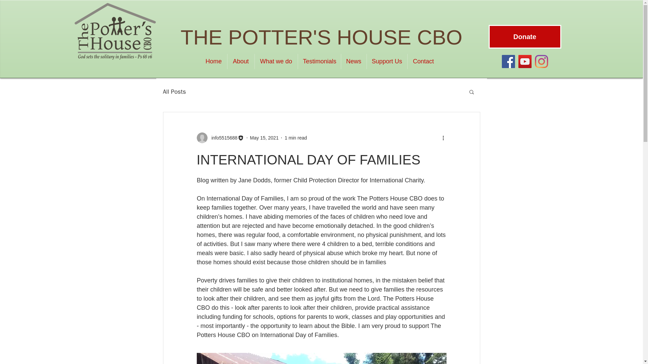 Image resolution: width=648 pixels, height=364 pixels. What do you see at coordinates (222, 138) in the screenshot?
I see `info5515688` at bounding box center [222, 138].